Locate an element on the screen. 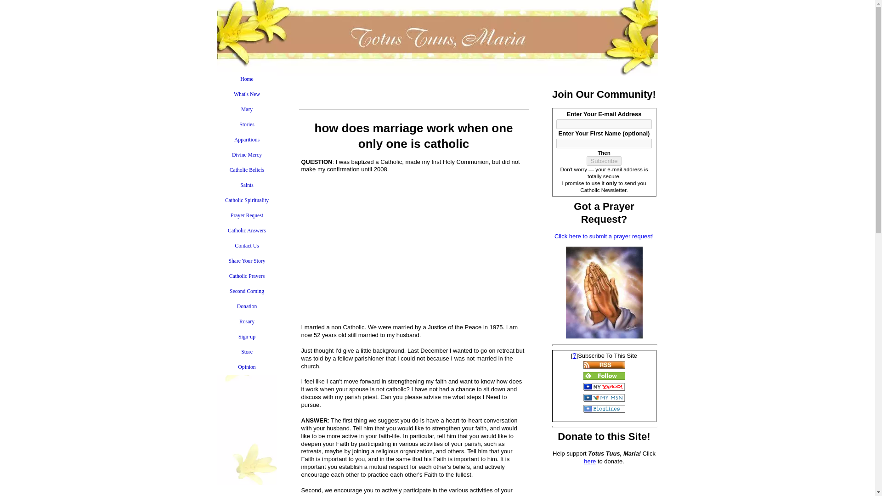  Advertisement is located at coordinates (413, 252).